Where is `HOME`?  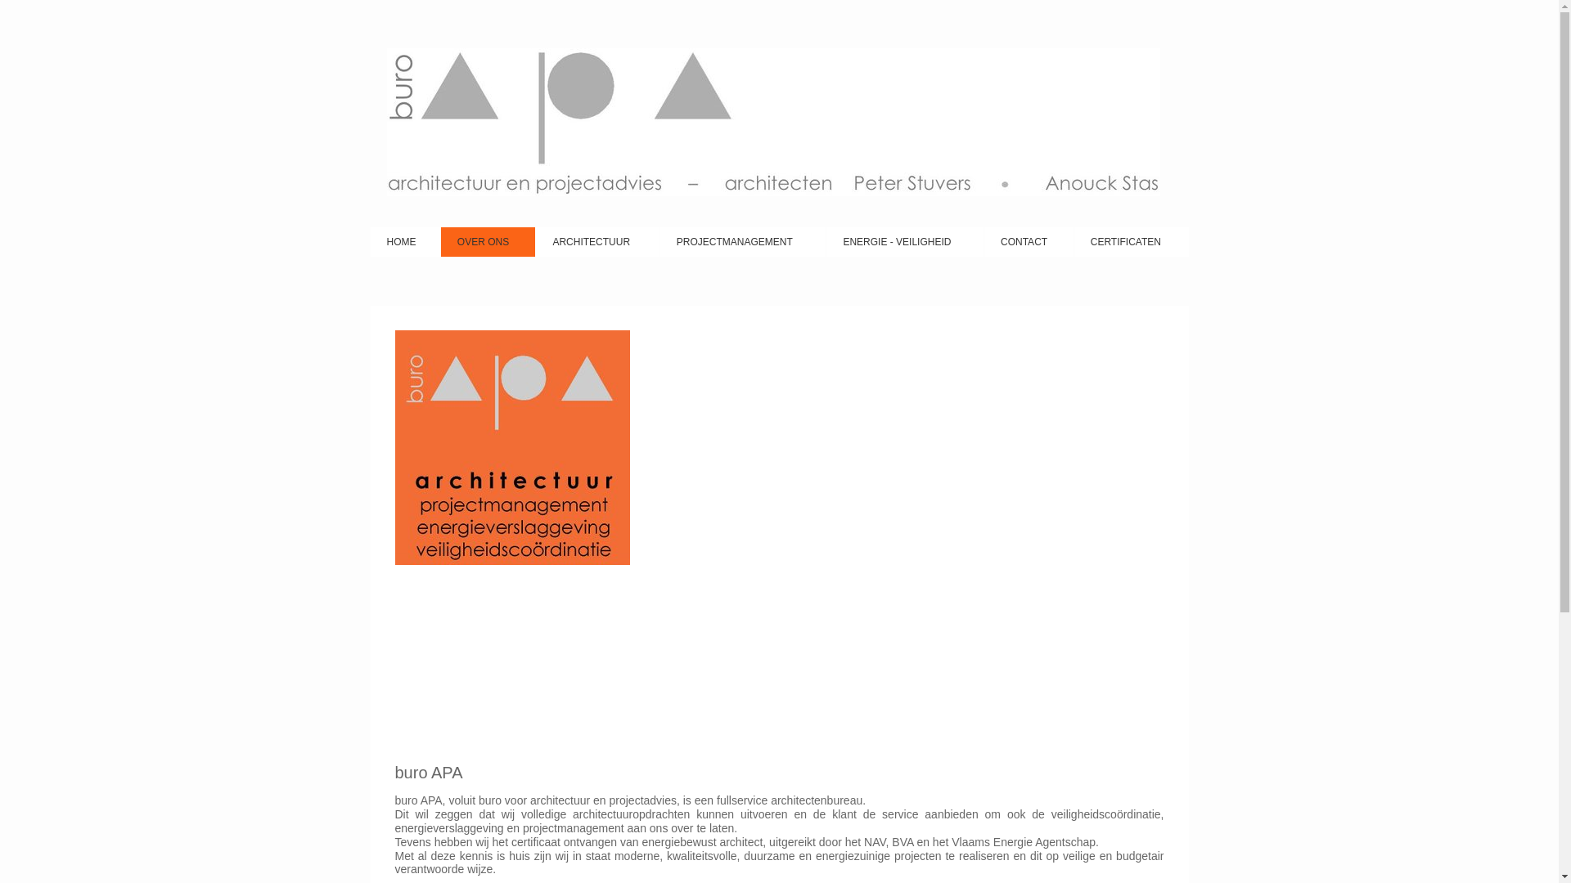
HOME is located at coordinates (404, 242).